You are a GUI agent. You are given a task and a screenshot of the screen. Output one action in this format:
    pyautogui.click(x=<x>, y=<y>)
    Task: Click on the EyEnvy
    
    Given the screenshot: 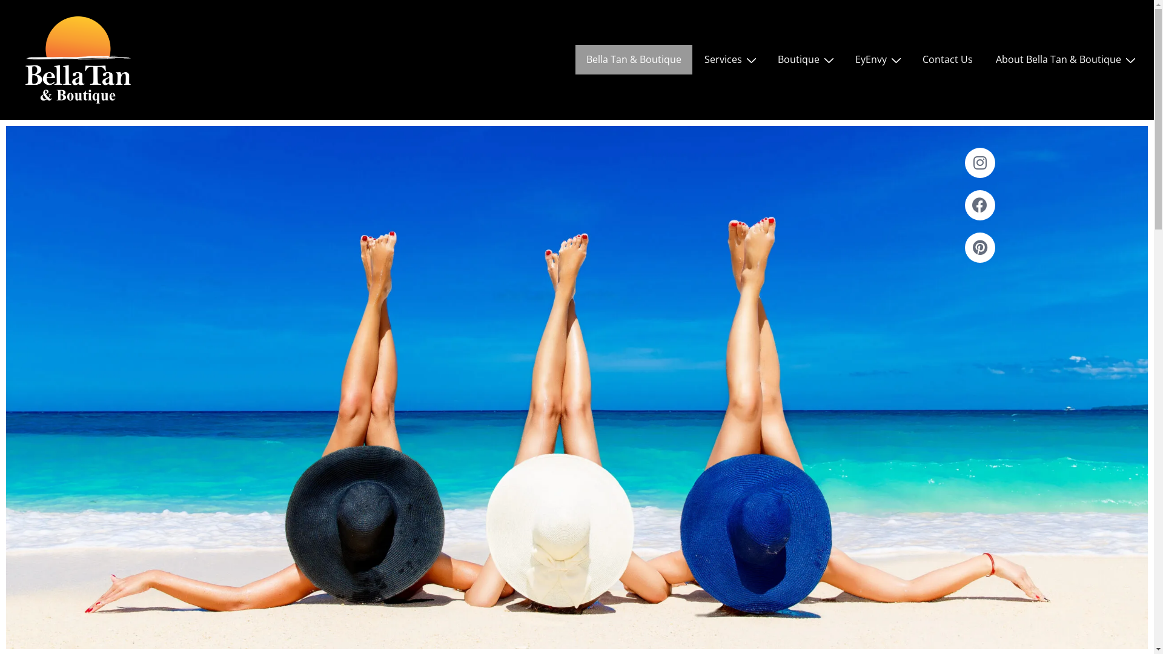 What is the action you would take?
    pyautogui.click(x=877, y=59)
    